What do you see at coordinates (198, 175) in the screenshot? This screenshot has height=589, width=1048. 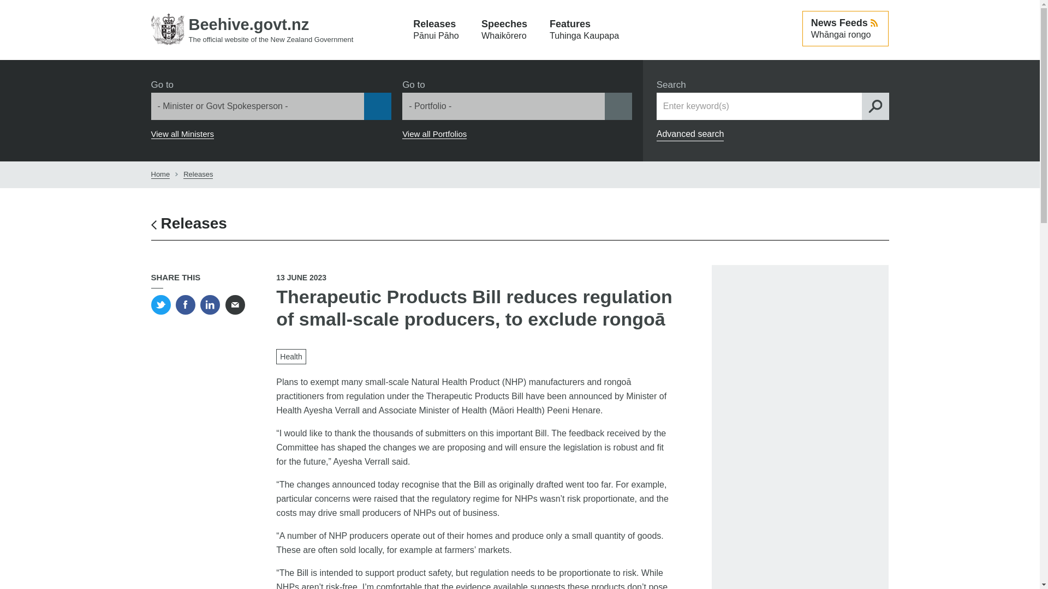 I see `Releases` at bounding box center [198, 175].